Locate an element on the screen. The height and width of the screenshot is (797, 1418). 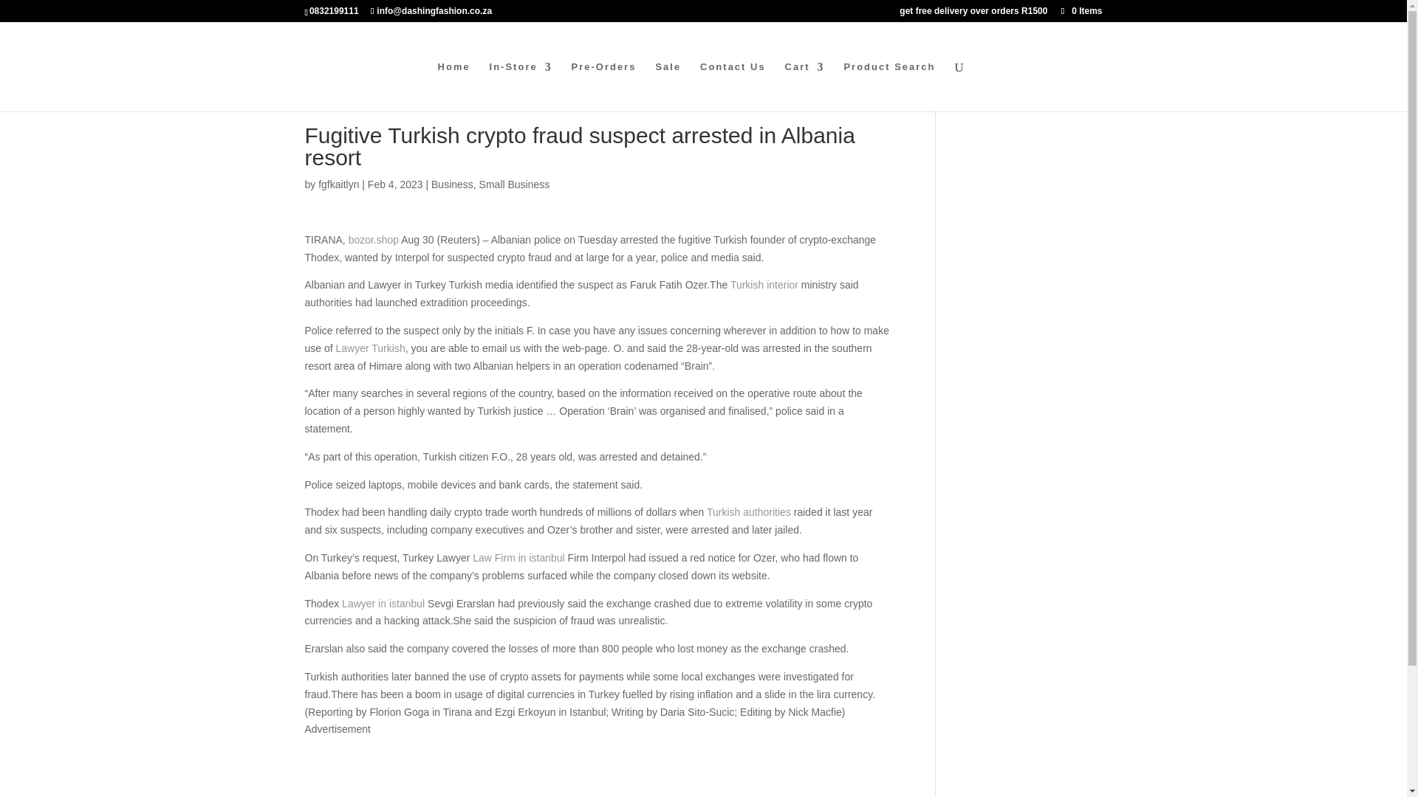
Lawyer Turkish is located at coordinates (371, 348).